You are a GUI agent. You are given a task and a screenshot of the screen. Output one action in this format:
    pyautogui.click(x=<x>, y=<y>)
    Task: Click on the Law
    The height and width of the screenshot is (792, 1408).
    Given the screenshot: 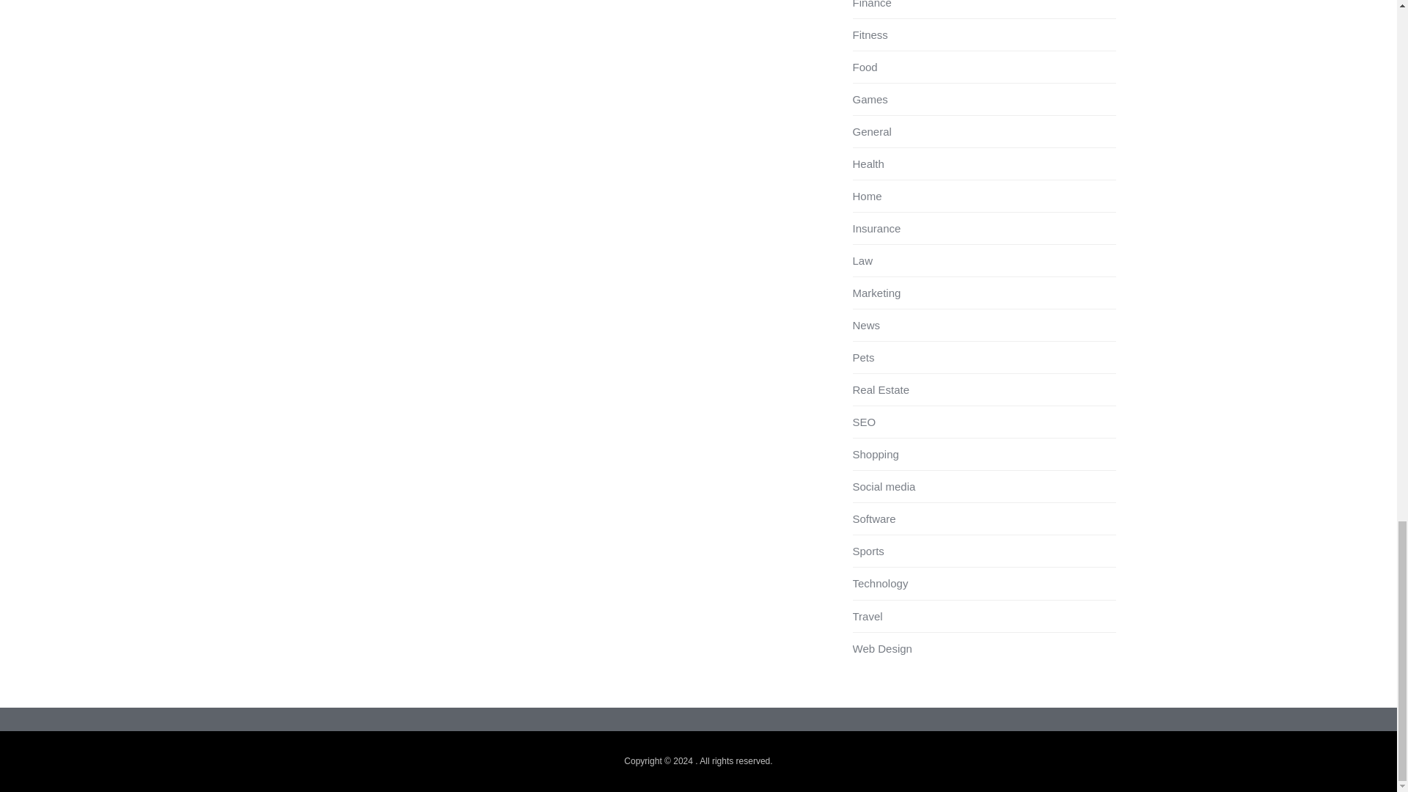 What is the action you would take?
    pyautogui.click(x=862, y=260)
    